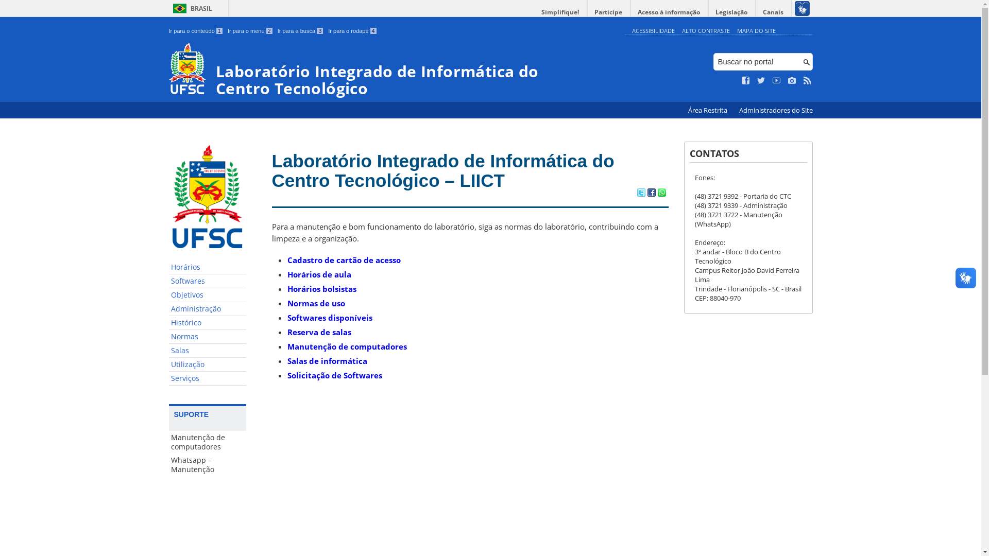 The width and height of the screenshot is (989, 556). I want to click on Normas de uso, so click(316, 303).